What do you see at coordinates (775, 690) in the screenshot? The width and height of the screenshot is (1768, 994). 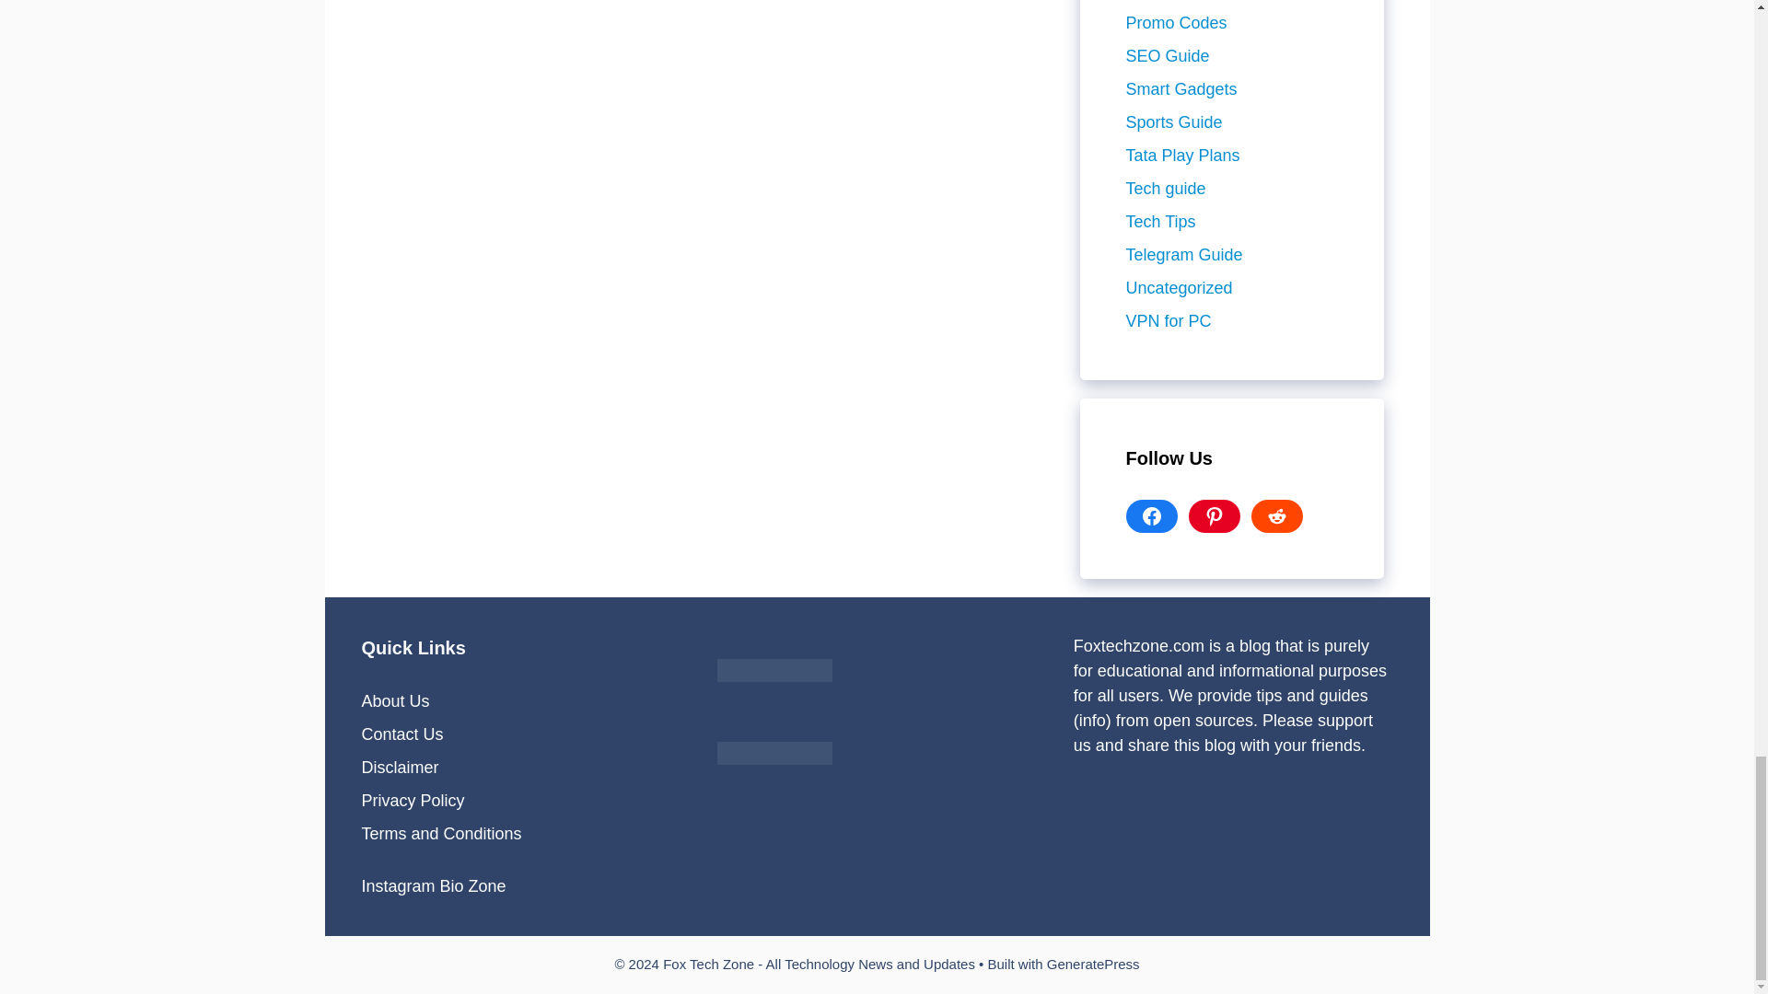 I see `DMCA.com Protection Status` at bounding box center [775, 690].